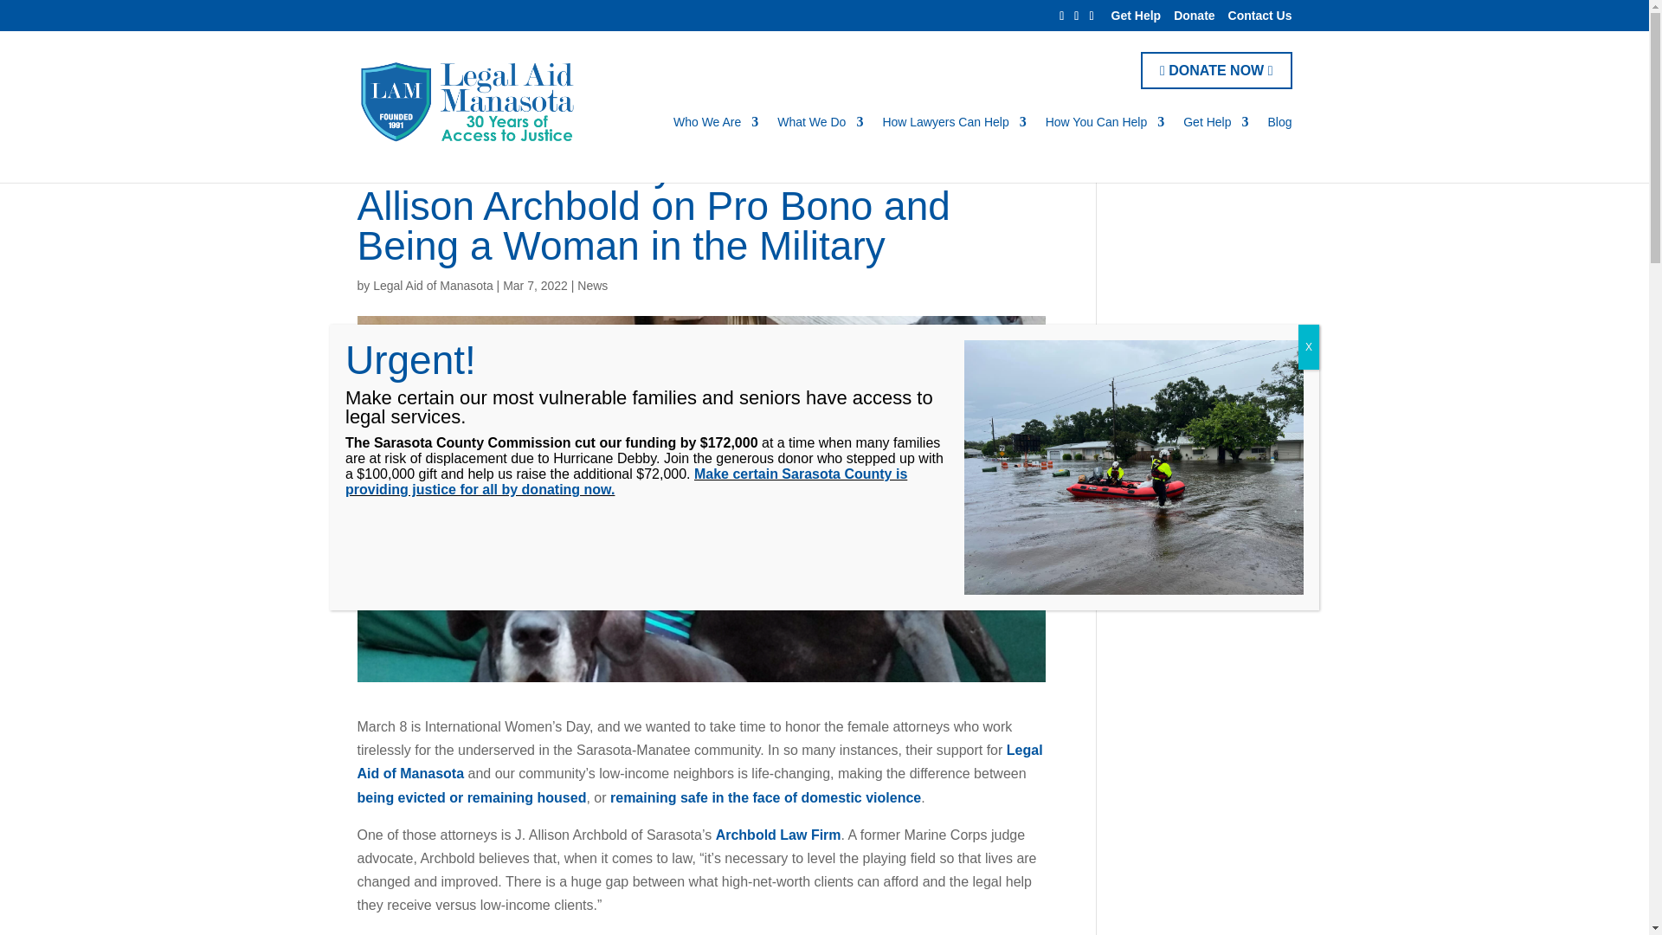  Describe the element at coordinates (820, 149) in the screenshot. I see `What We Do` at that location.